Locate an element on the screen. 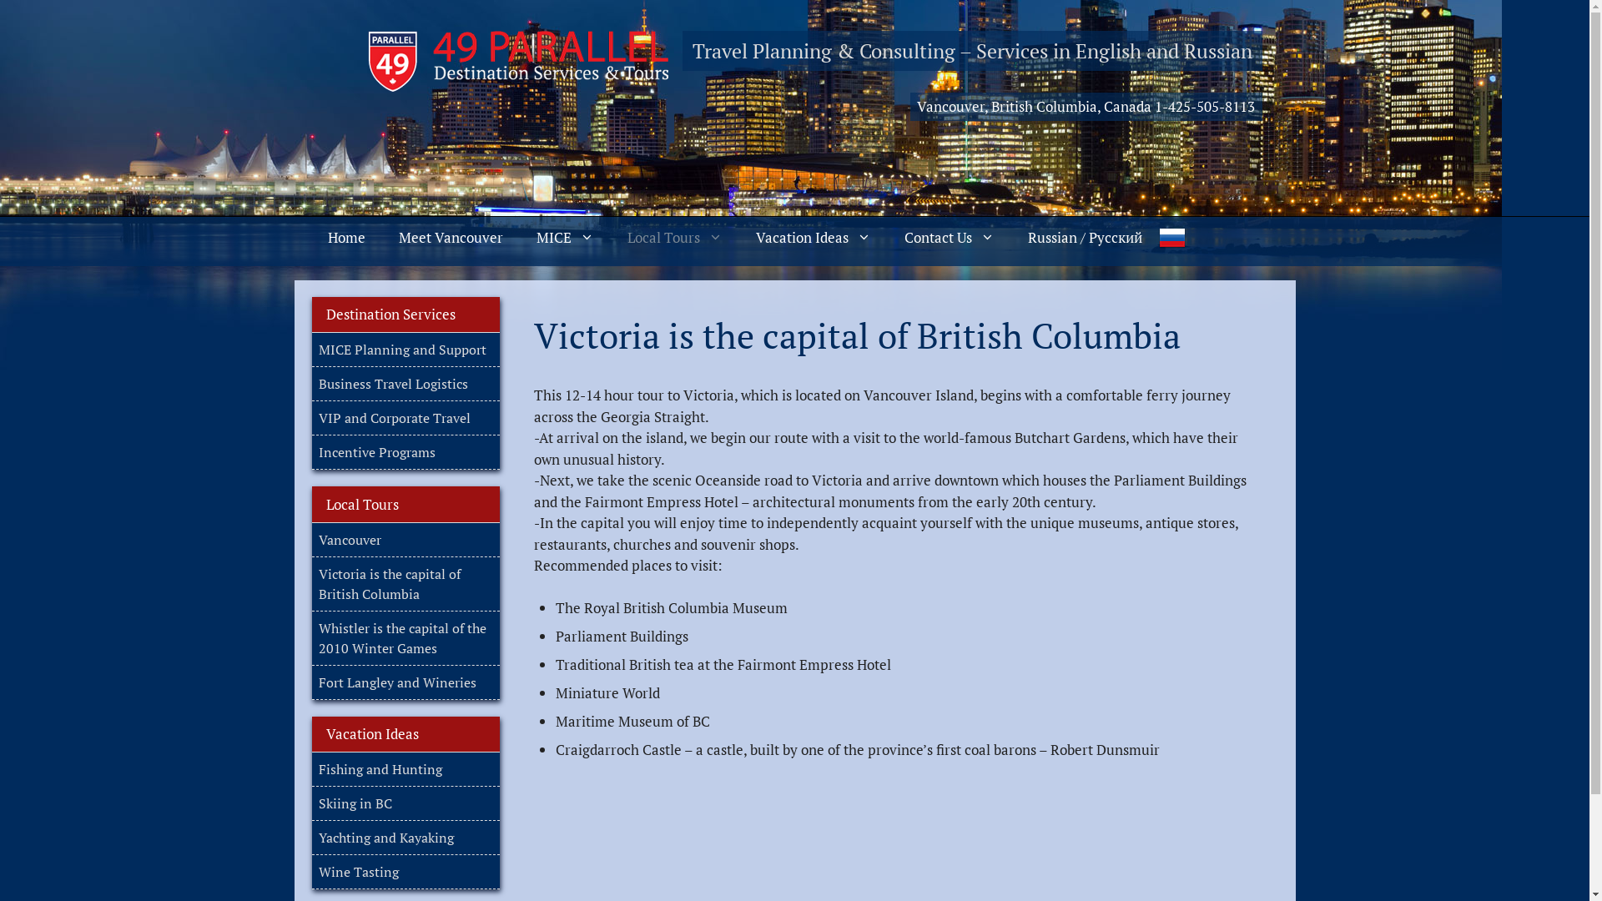 The image size is (1602, 901). Business Travel Logistics is located at coordinates (394, 384).